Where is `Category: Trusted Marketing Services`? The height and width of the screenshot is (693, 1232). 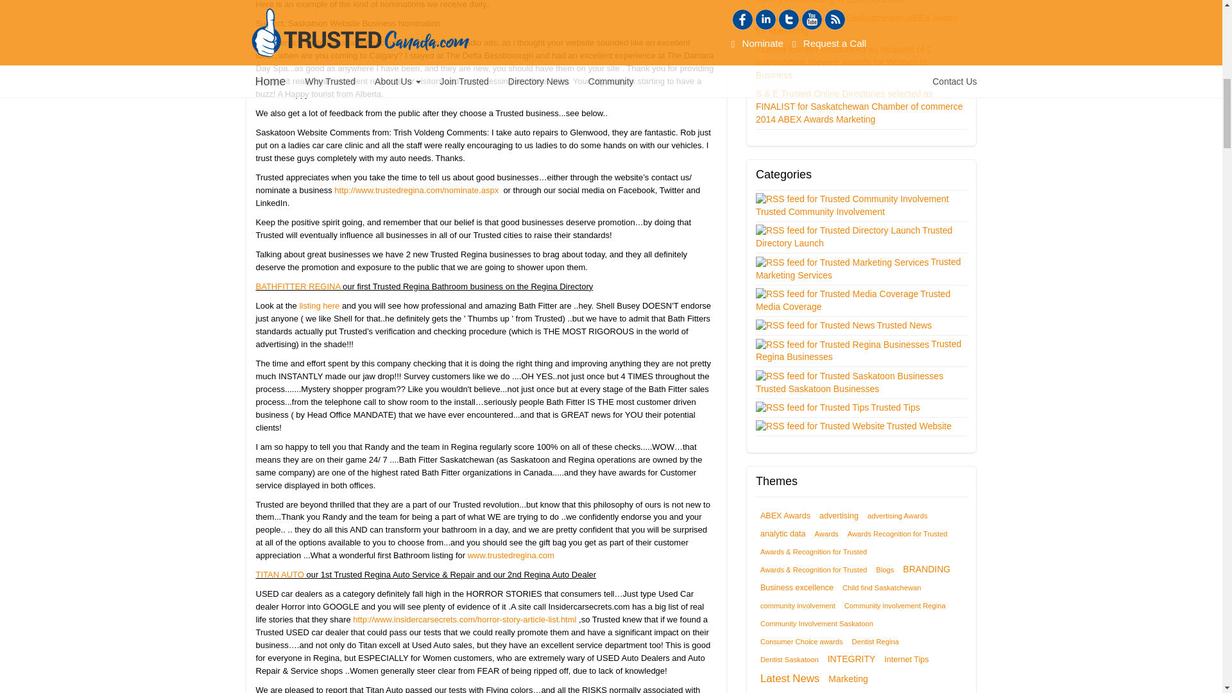 Category: Trusted Marketing Services is located at coordinates (859, 268).